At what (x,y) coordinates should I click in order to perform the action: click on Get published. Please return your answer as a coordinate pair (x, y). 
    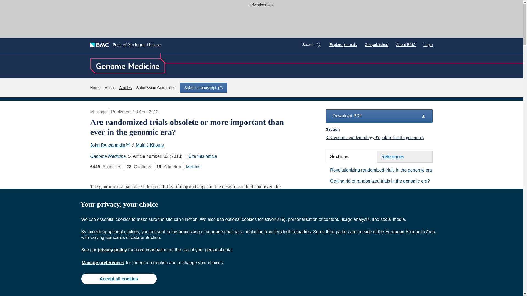
    Looking at the image, I should click on (376, 44).